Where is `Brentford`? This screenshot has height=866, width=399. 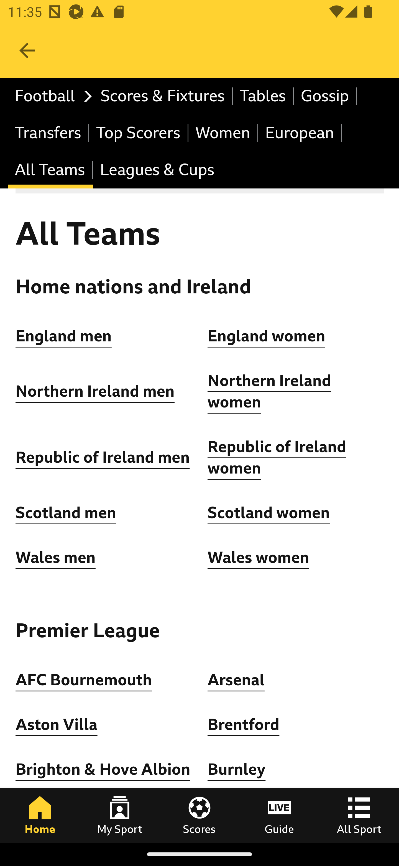
Brentford is located at coordinates (244, 725).